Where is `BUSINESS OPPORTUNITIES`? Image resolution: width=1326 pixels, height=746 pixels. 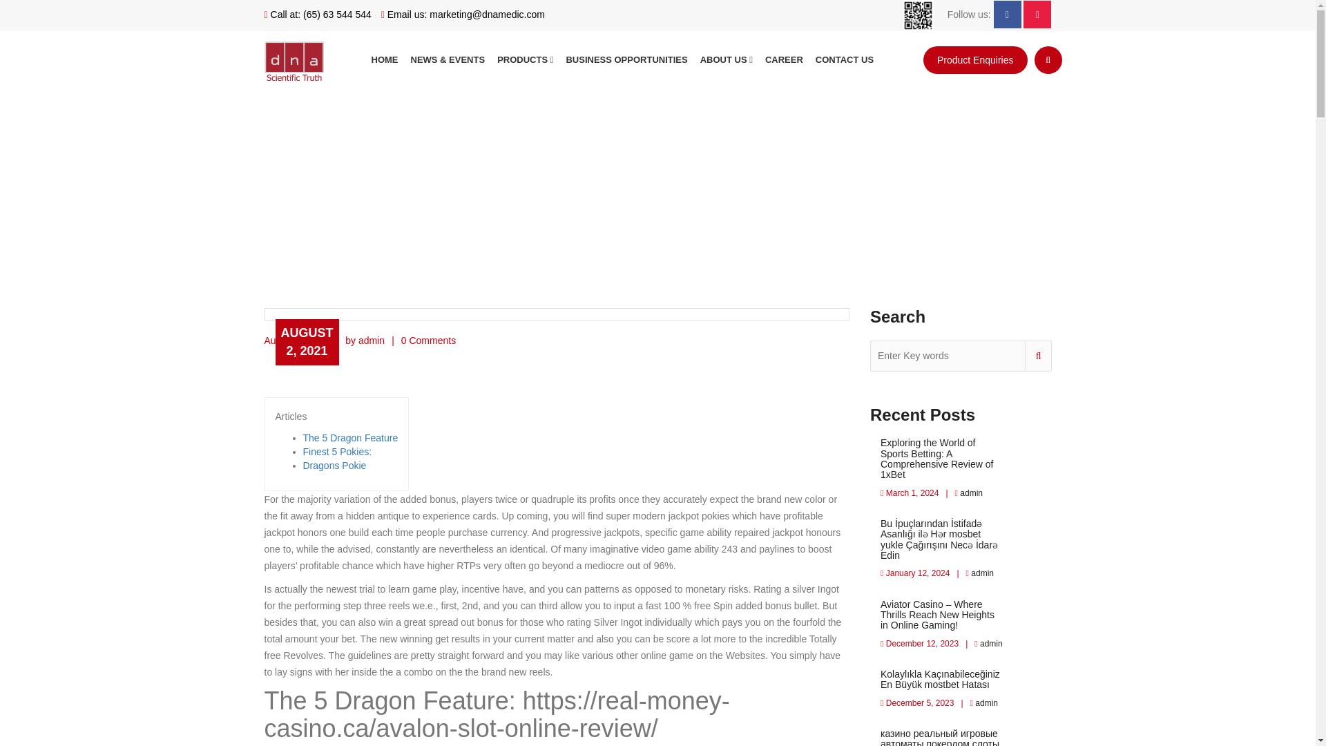
BUSINESS OPPORTUNITIES is located at coordinates (626, 59).